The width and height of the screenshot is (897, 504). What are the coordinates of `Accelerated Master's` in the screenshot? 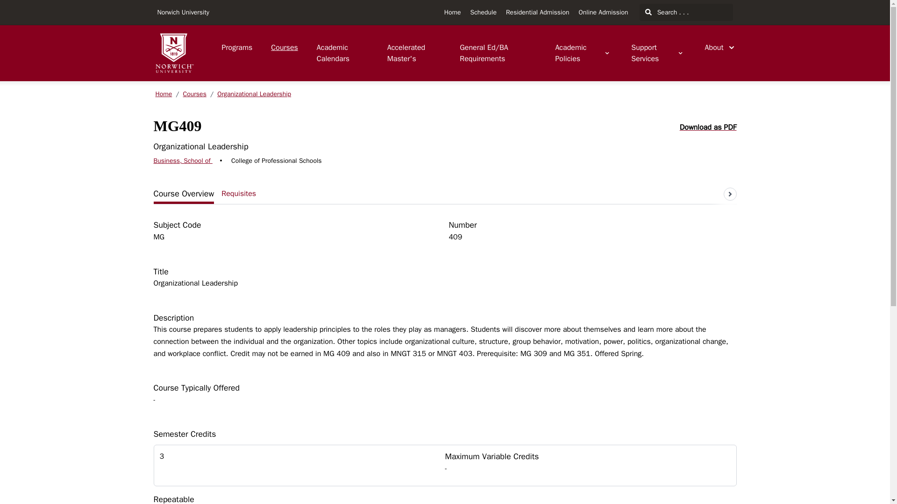 It's located at (414, 53).